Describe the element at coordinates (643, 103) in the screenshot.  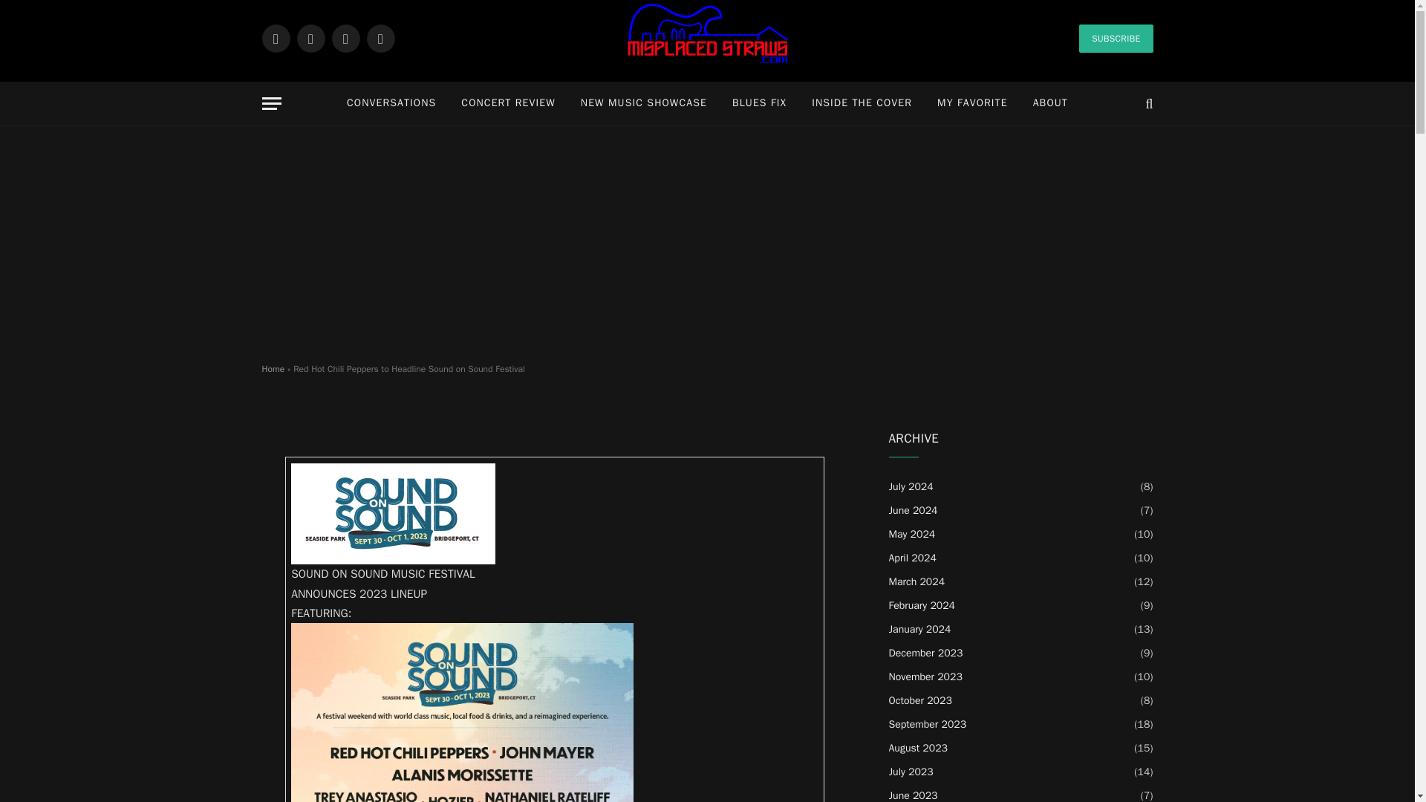
I see `NEW MUSIC SHOWCASE` at that location.